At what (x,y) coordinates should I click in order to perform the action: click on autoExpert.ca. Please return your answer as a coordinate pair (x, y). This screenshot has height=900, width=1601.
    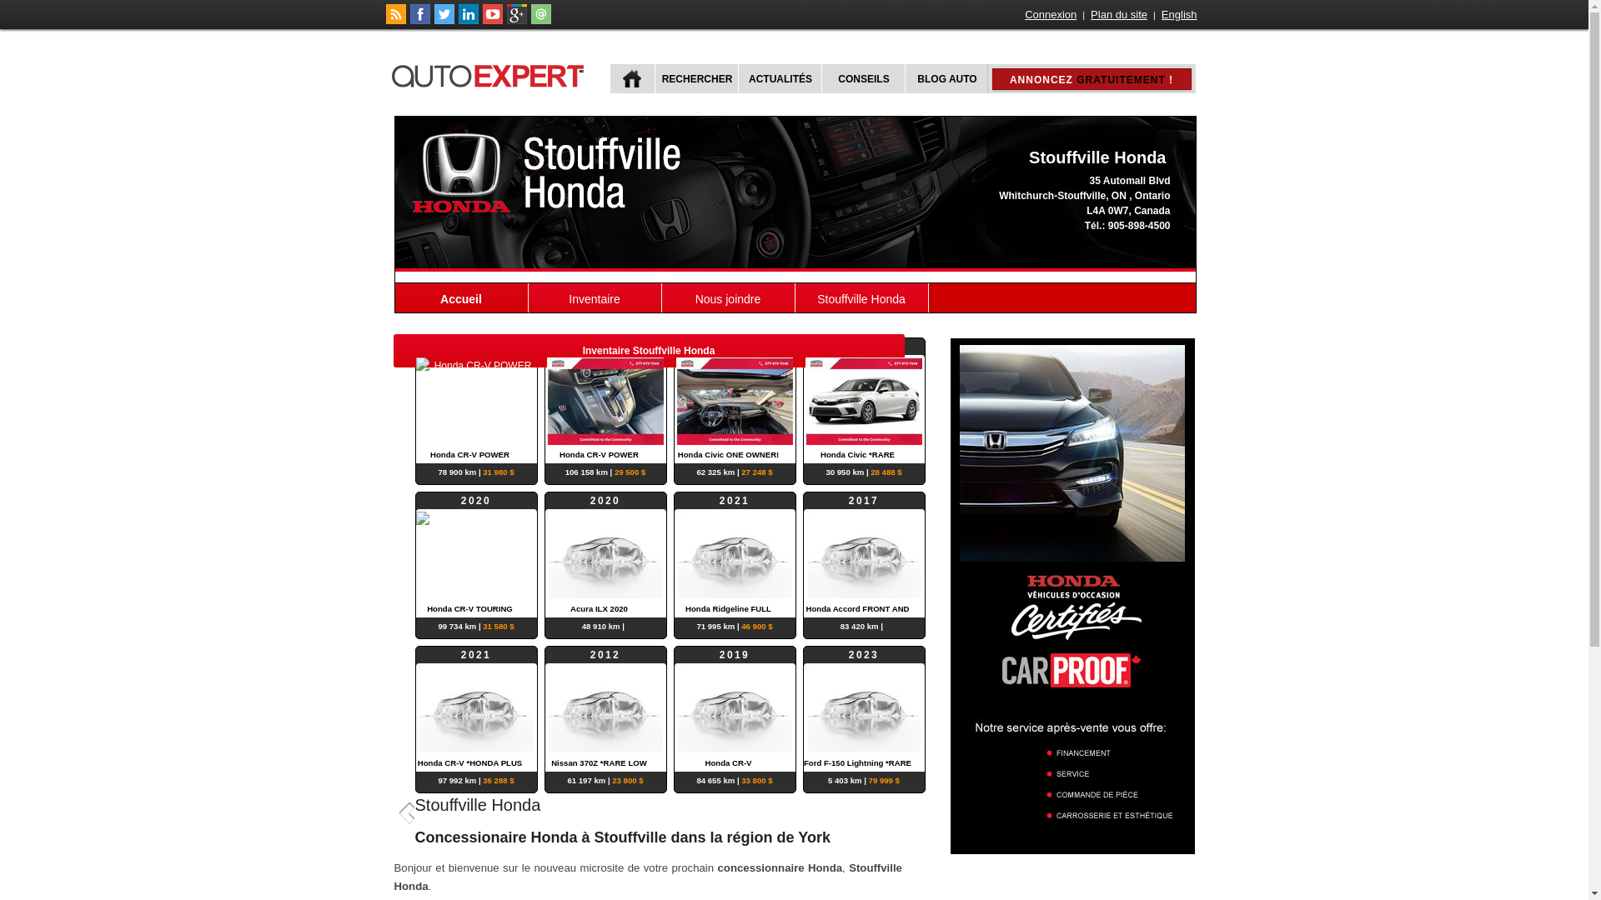
    Looking at the image, I should click on (491, 73).